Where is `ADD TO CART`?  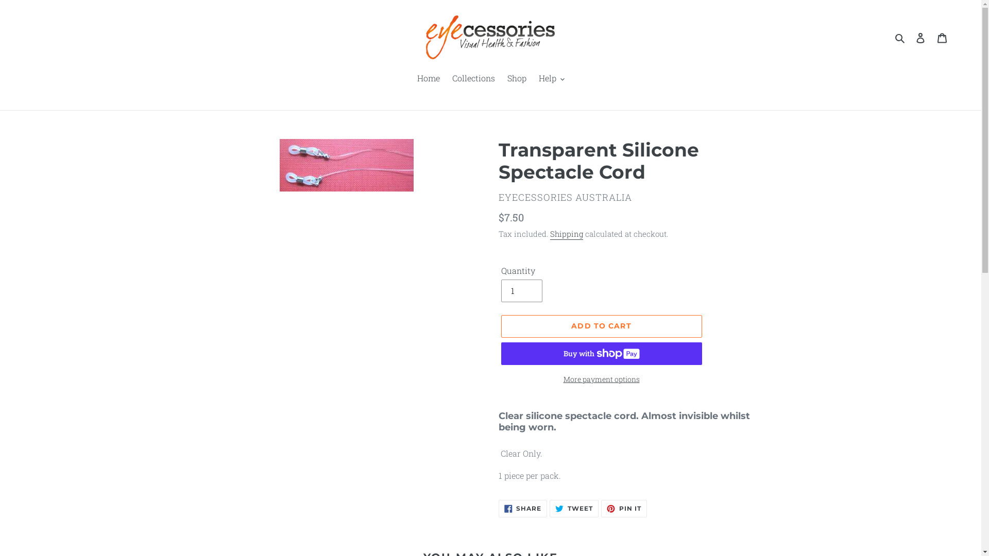
ADD TO CART is located at coordinates (601, 326).